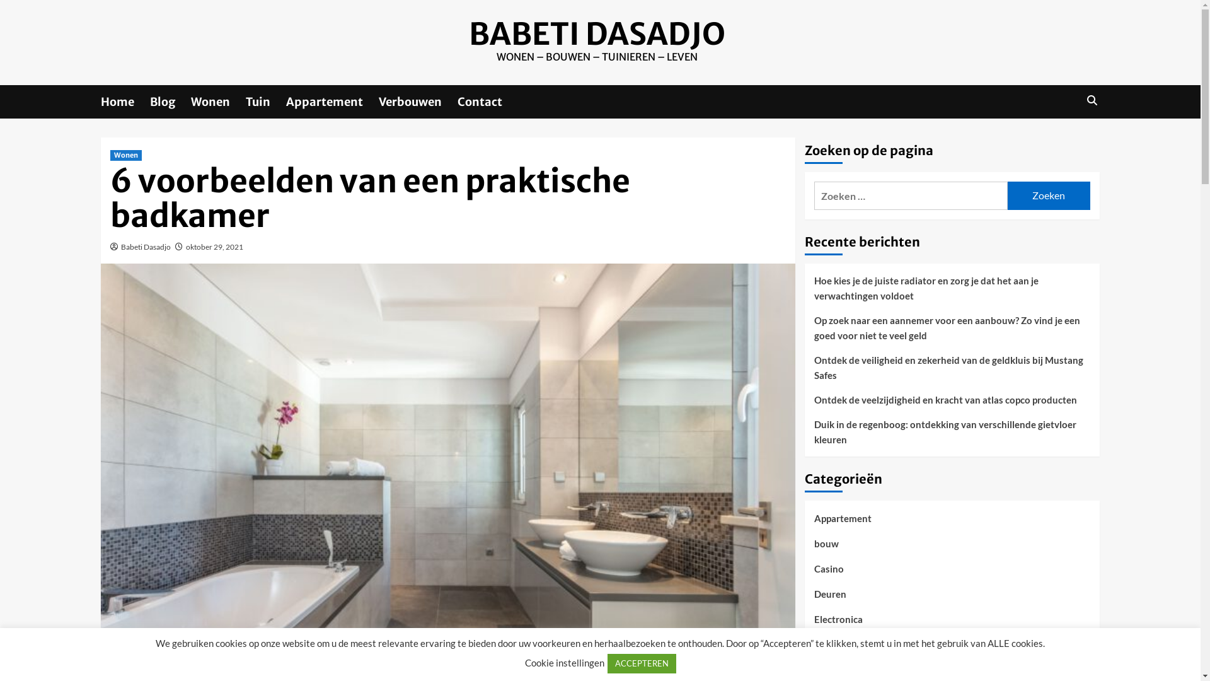  I want to click on Electronica, so click(838, 624).